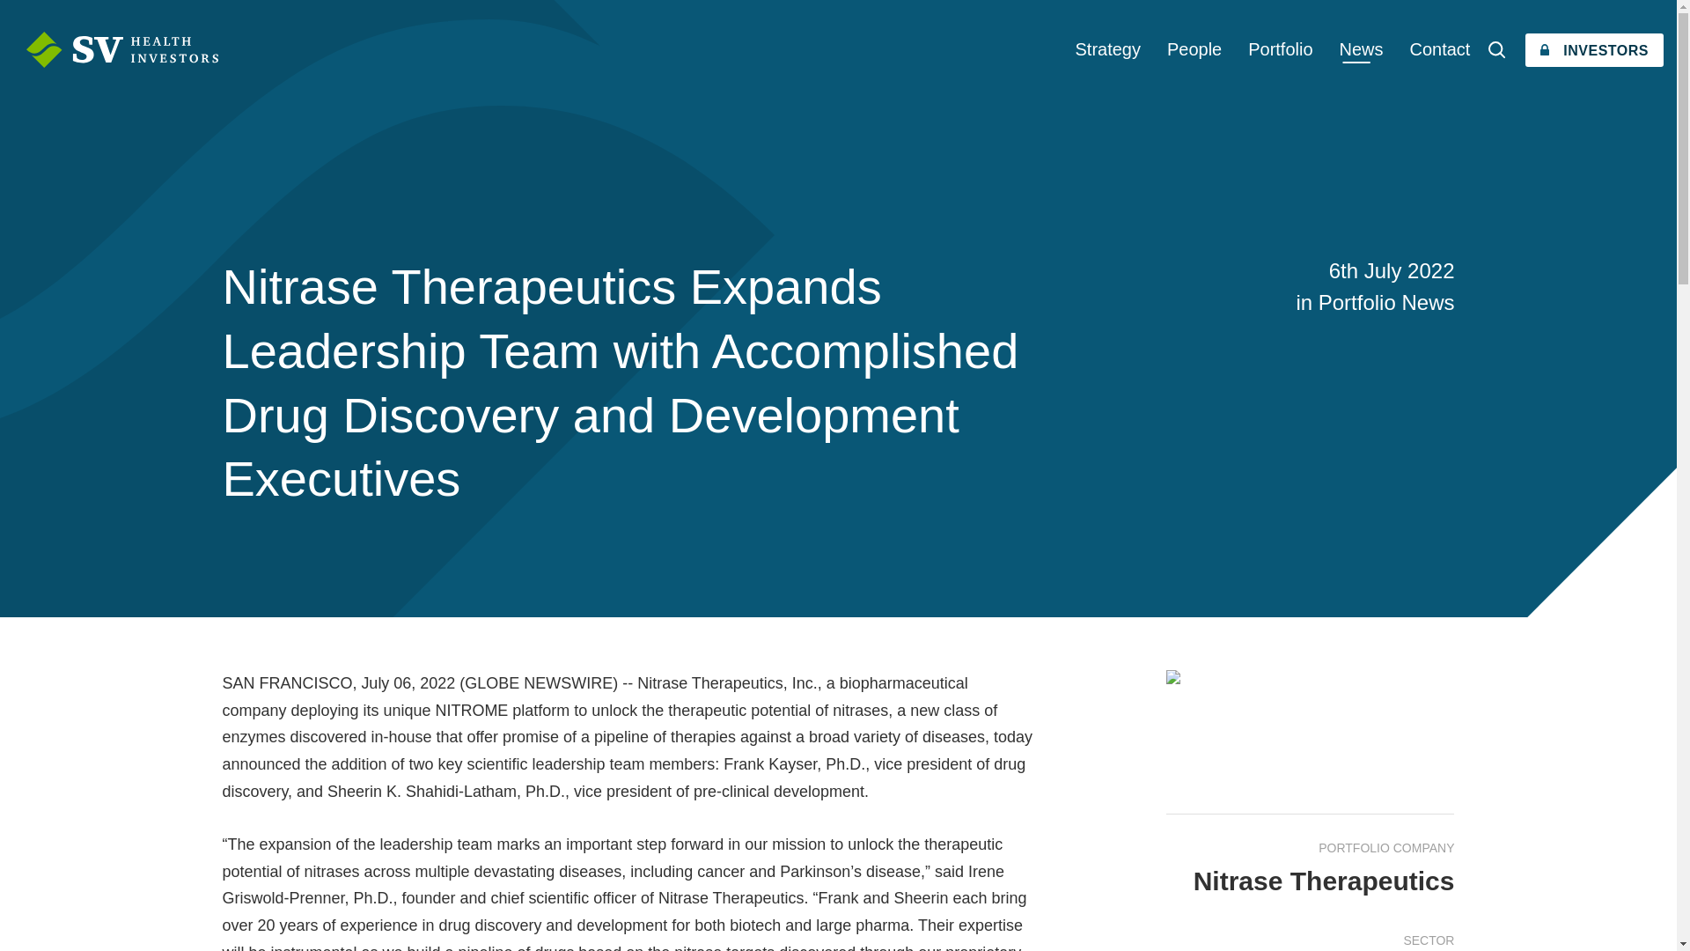  I want to click on INVESTORS, so click(1594, 49).